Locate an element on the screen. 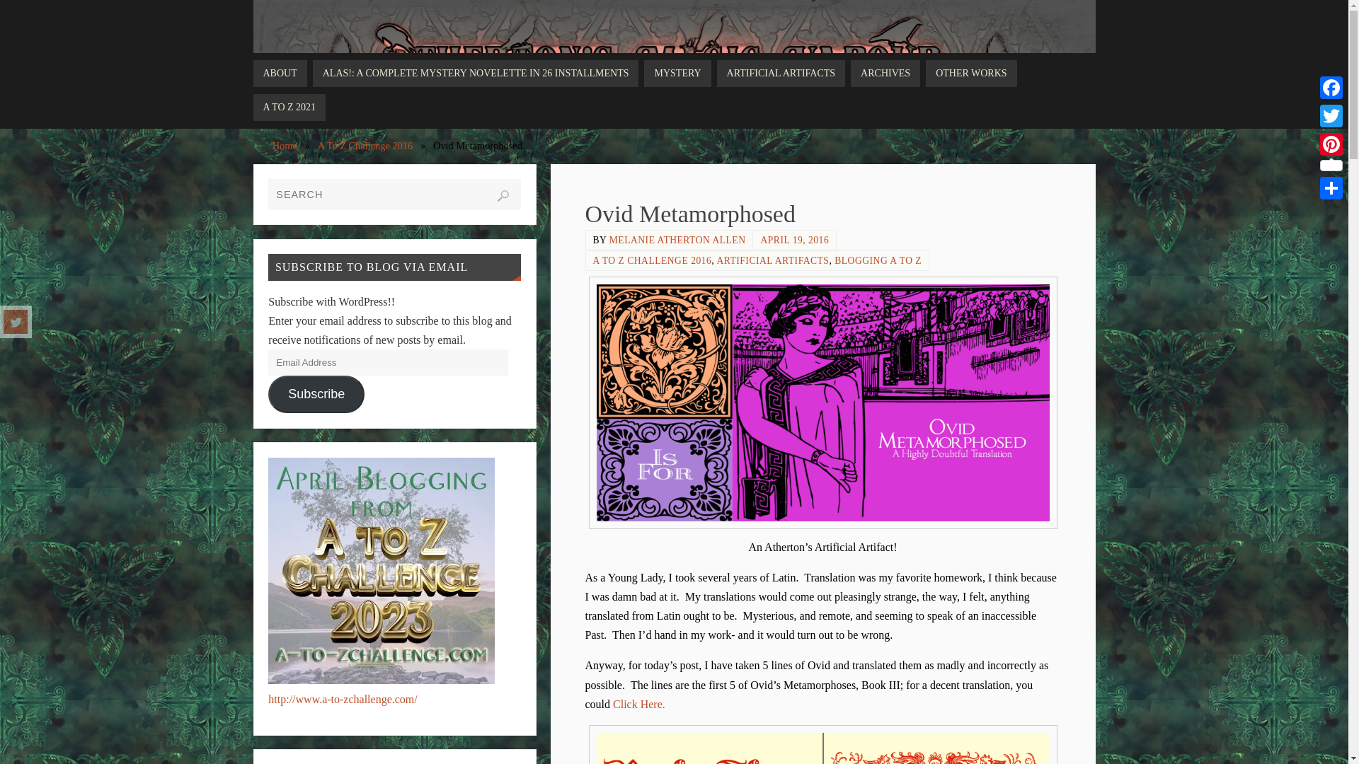 The image size is (1359, 764). Click Here. is located at coordinates (638, 705).